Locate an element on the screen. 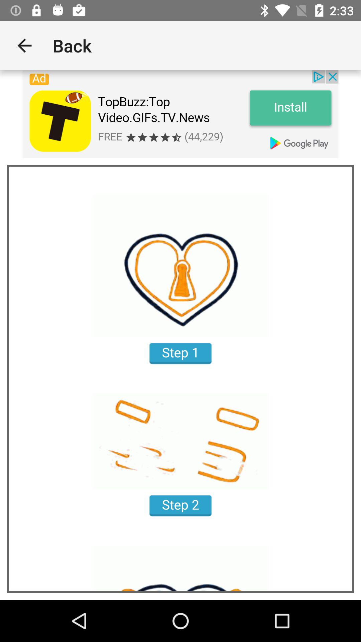 The image size is (361, 642). advert pop up is located at coordinates (180, 114).